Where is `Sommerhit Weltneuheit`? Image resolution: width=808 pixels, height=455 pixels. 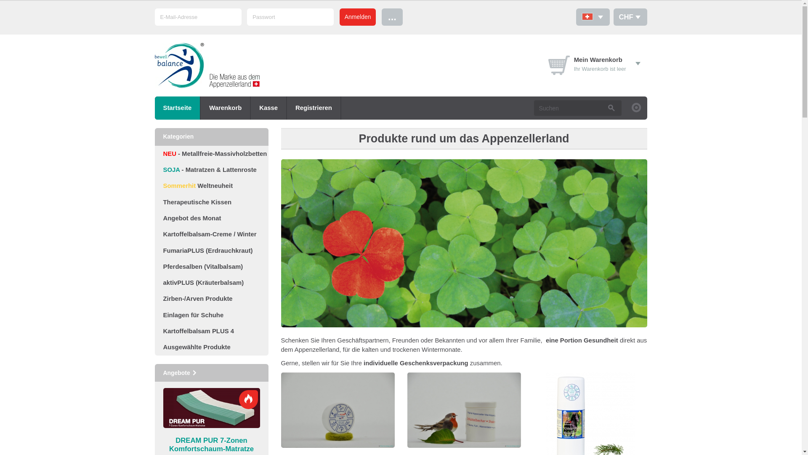 Sommerhit Weltneuheit is located at coordinates (212, 186).